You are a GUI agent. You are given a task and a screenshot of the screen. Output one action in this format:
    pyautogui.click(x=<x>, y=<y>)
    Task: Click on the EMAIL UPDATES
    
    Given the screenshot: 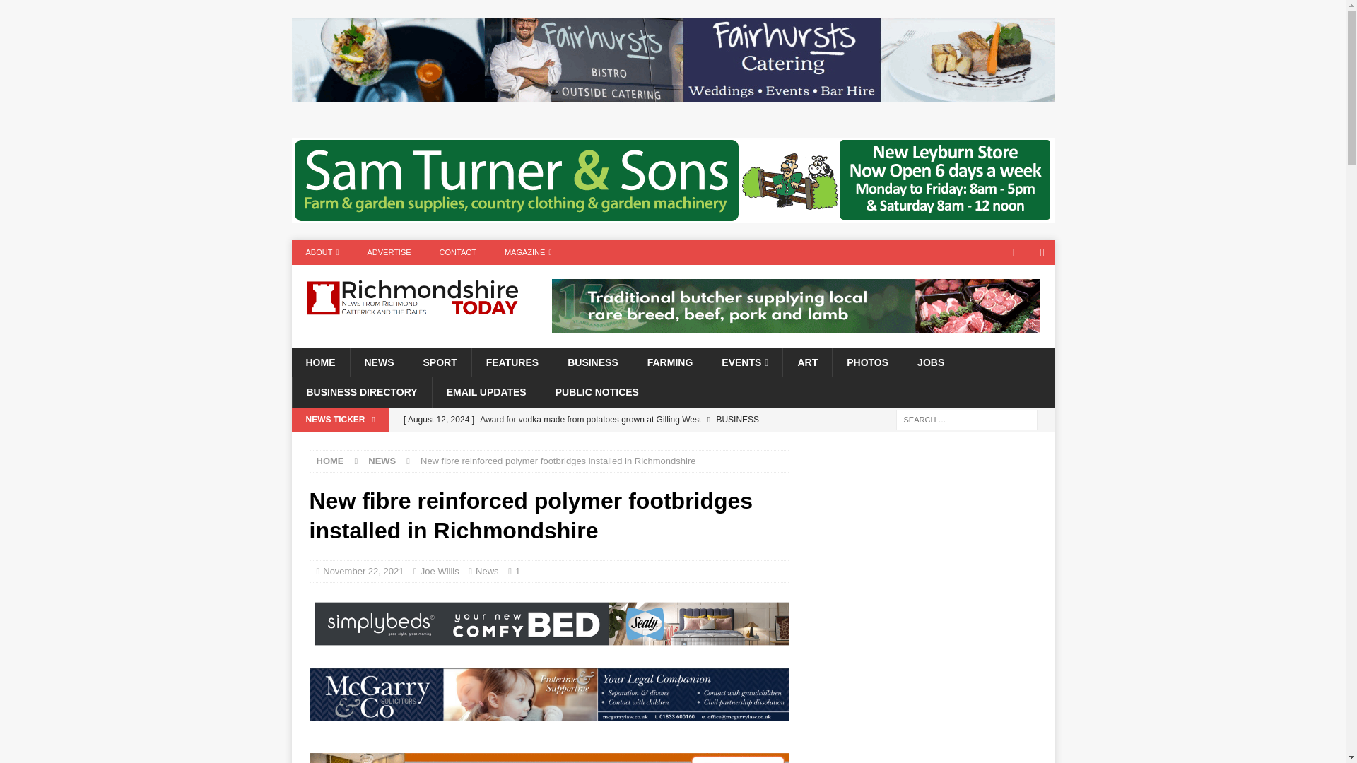 What is the action you would take?
    pyautogui.click(x=486, y=391)
    